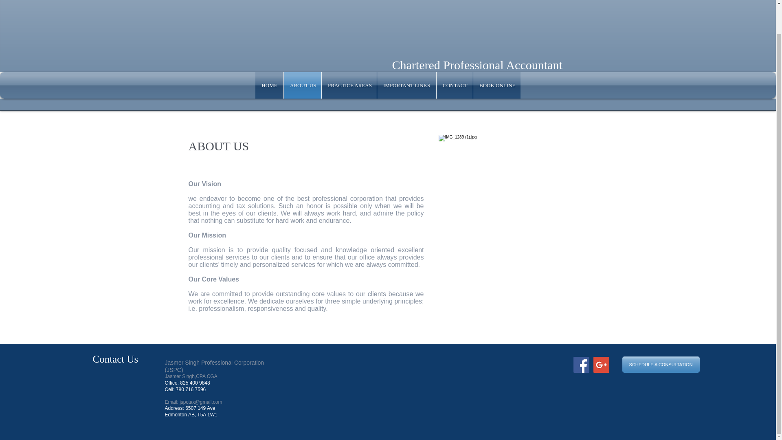  I want to click on IMPORTANT LINKS, so click(406, 85).